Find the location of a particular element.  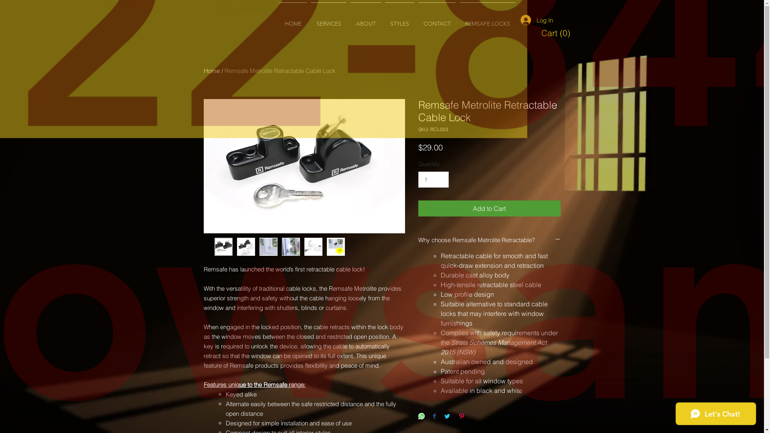

Log In is located at coordinates (537, 20).